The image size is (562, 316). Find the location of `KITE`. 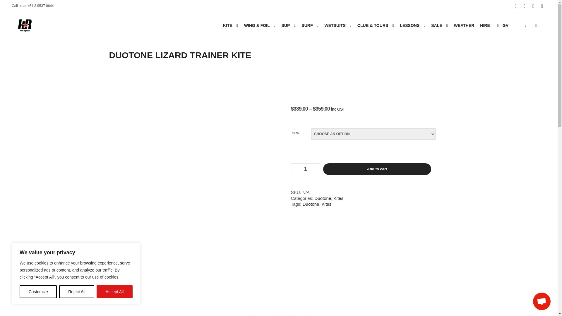

KITE is located at coordinates (227, 25).